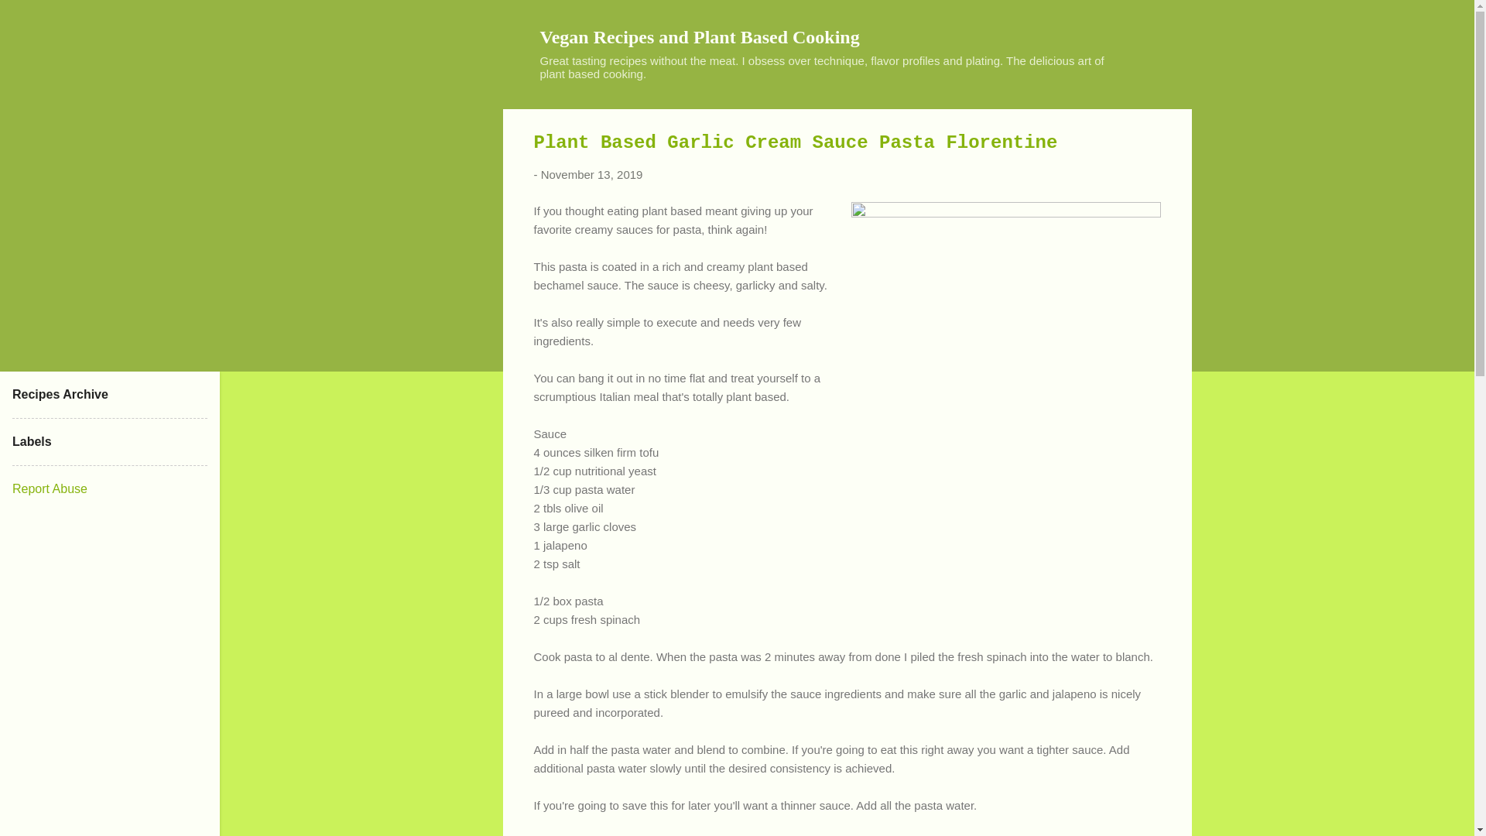 This screenshot has width=1486, height=836. What do you see at coordinates (591, 175) in the screenshot?
I see `November 13, 2019` at bounding box center [591, 175].